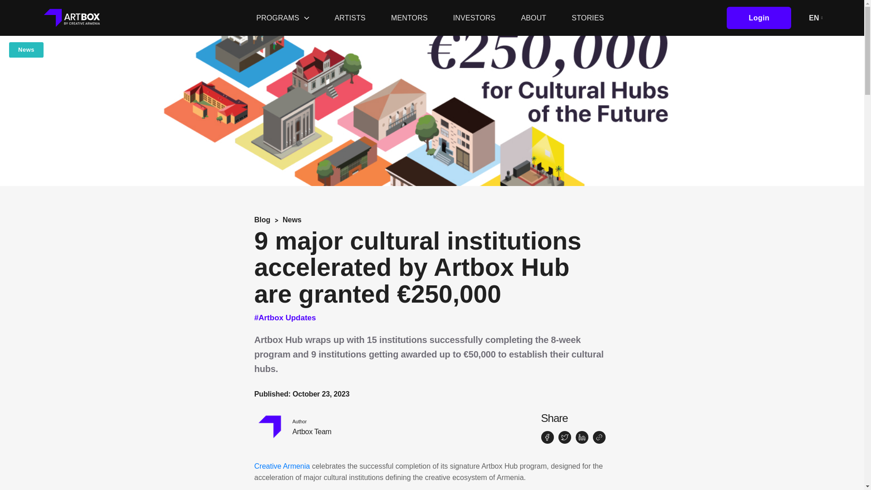 The width and height of the screenshot is (871, 490). I want to click on INVESTORS, so click(474, 17).